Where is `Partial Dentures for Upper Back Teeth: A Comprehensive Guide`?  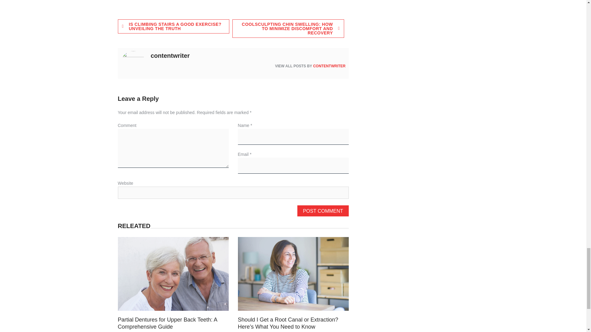 Partial Dentures for Upper Back Teeth: A Comprehensive Guide is located at coordinates (167, 323).